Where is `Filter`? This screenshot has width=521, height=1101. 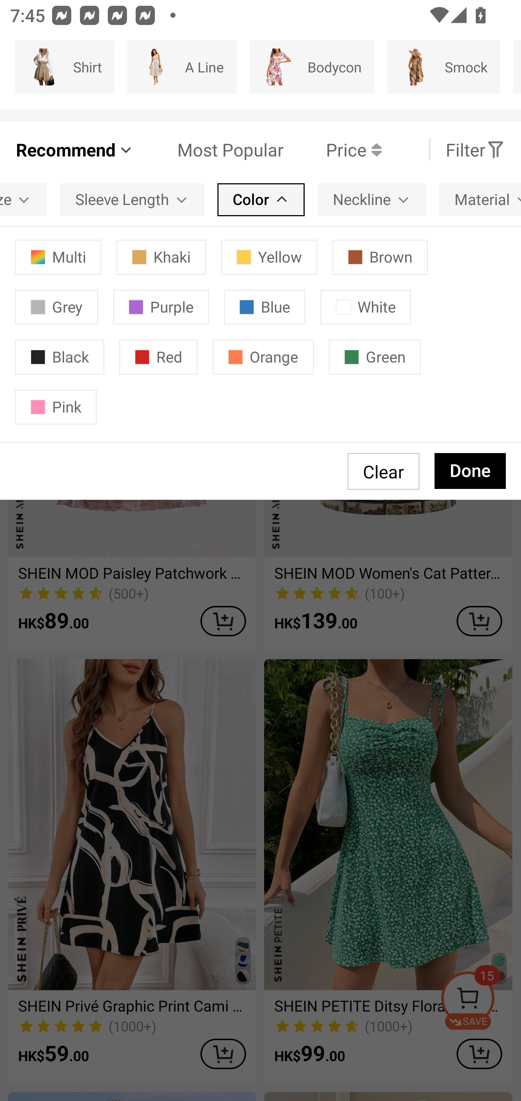 Filter is located at coordinates (475, 150).